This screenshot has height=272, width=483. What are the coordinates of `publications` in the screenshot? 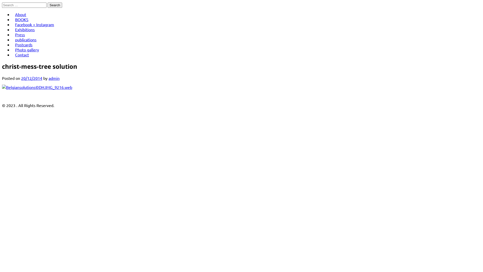 It's located at (26, 39).